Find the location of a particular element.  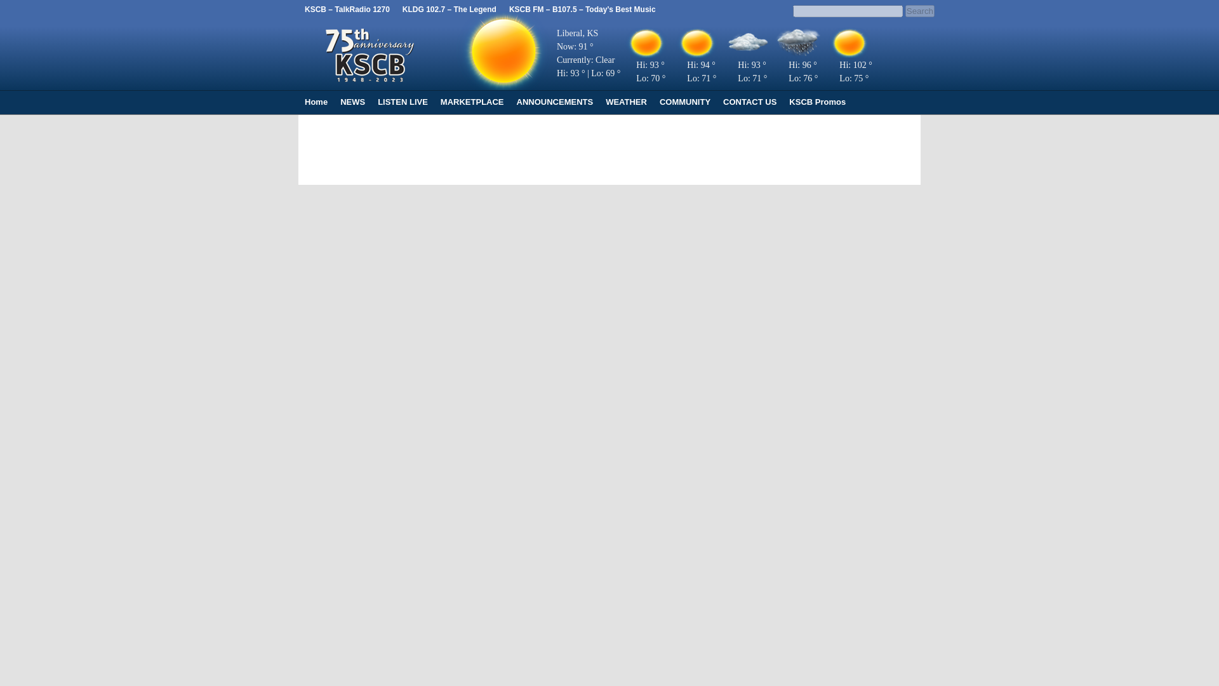

NEWS is located at coordinates (353, 102).